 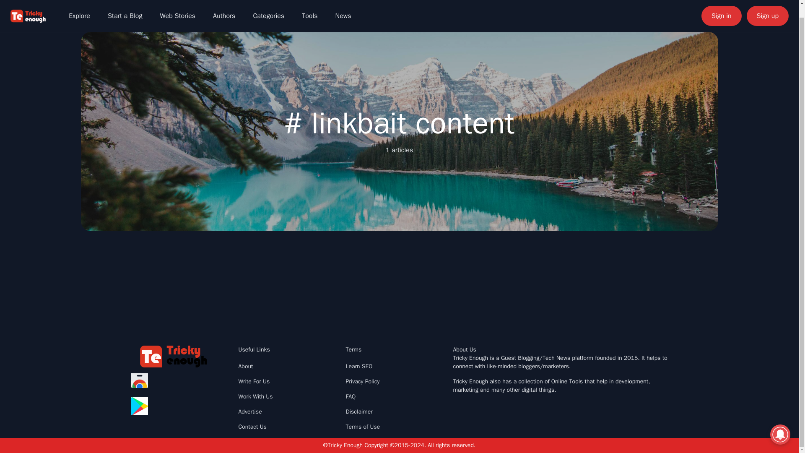 I want to click on Privacy Policy, so click(x=362, y=381).